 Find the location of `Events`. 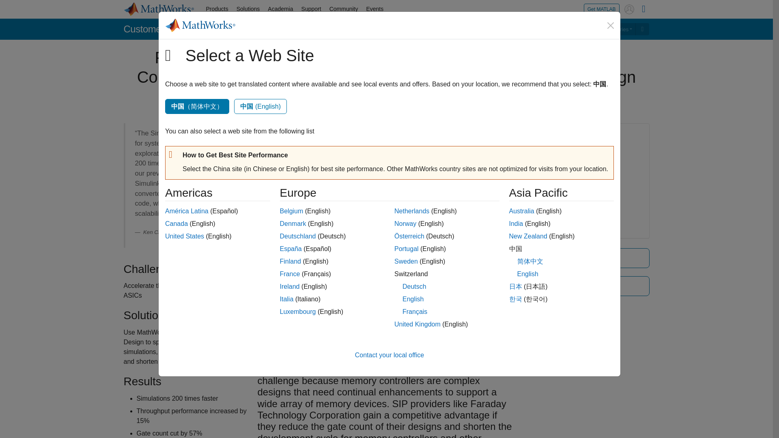

Events is located at coordinates (374, 9).